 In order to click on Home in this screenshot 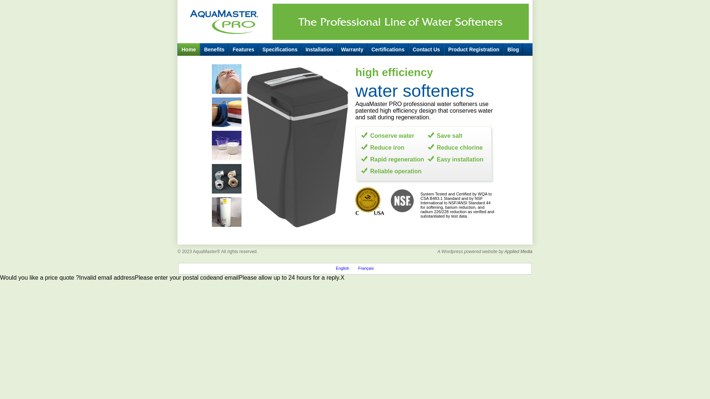, I will do `click(189, 50)`.